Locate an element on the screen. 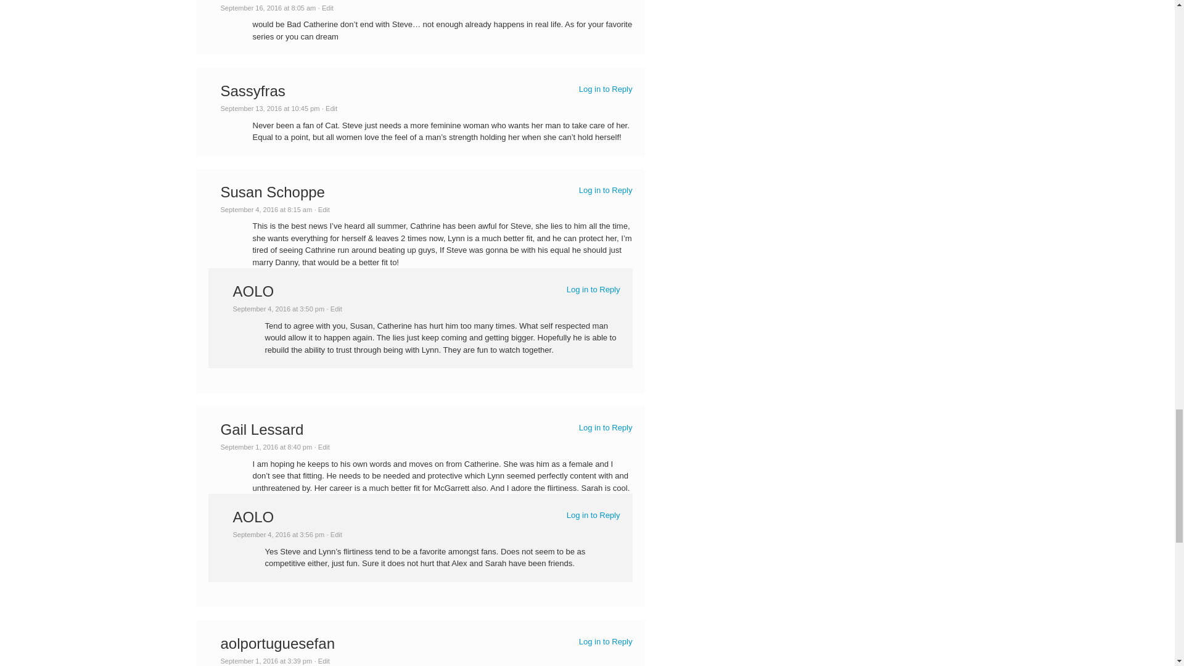 The height and width of the screenshot is (666, 1184). Edit Comment is located at coordinates (322, 209).